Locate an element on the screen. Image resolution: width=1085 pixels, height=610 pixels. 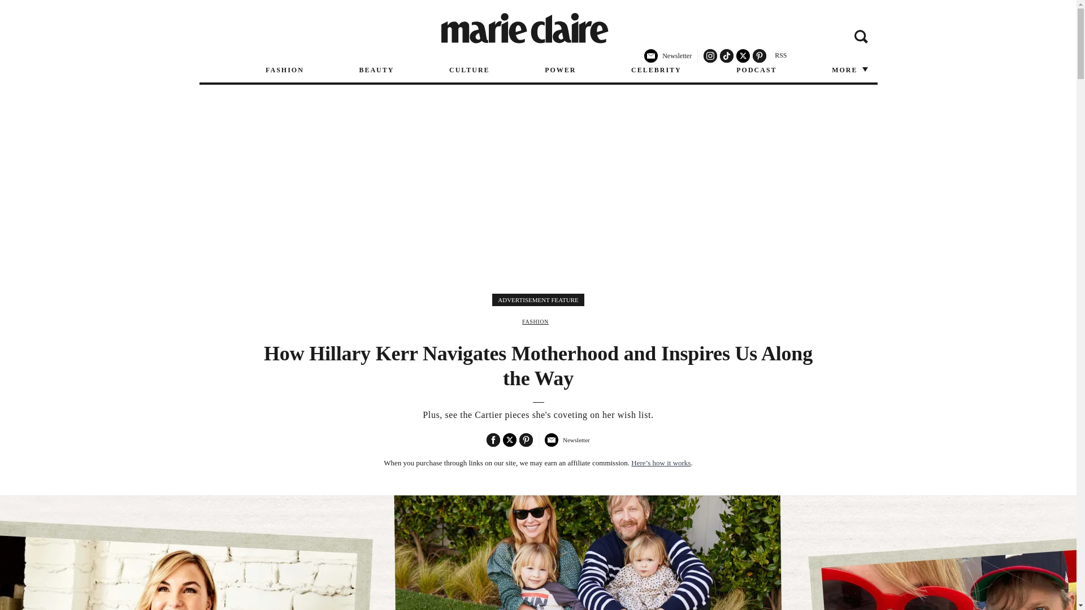
FASHION is located at coordinates (535, 321).